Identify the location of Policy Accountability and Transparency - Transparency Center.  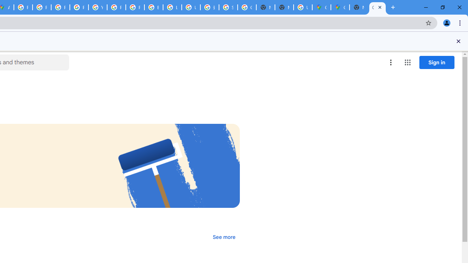
(23, 7).